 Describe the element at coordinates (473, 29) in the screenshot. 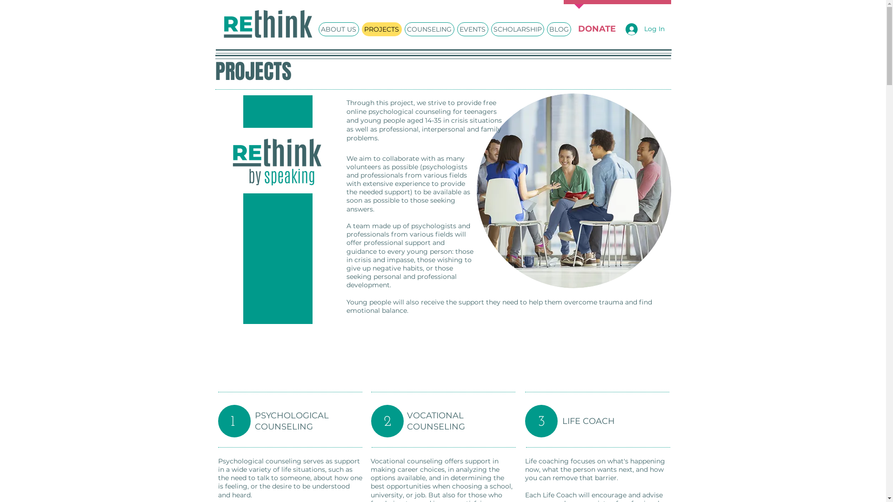

I see `EVENTS` at that location.